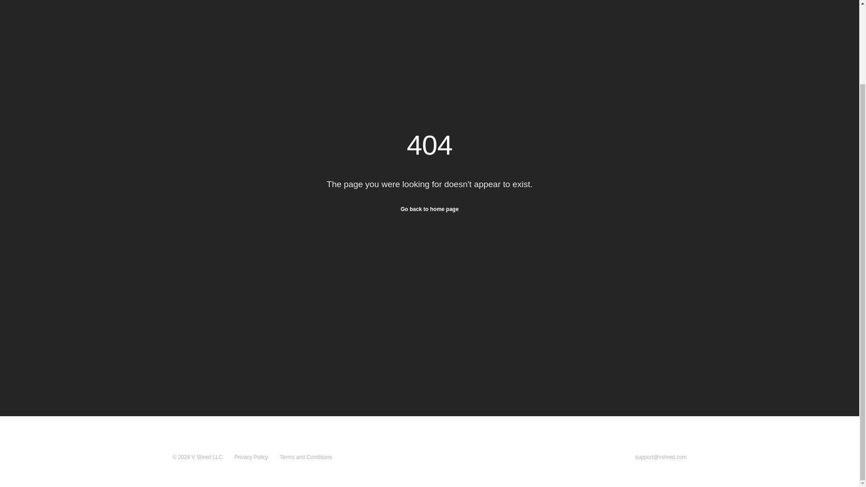 This screenshot has width=866, height=487. I want to click on Terms and Conditions, so click(306, 457).